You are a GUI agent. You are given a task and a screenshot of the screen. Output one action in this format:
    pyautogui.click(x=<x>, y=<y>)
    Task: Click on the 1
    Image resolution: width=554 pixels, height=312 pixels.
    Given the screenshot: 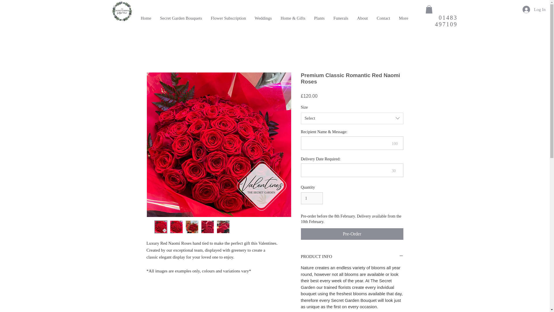 What is the action you would take?
    pyautogui.click(x=312, y=198)
    